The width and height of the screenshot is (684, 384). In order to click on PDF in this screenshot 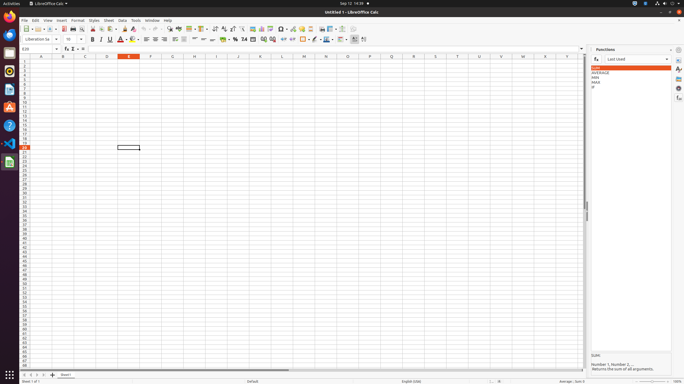, I will do `click(64, 29)`.